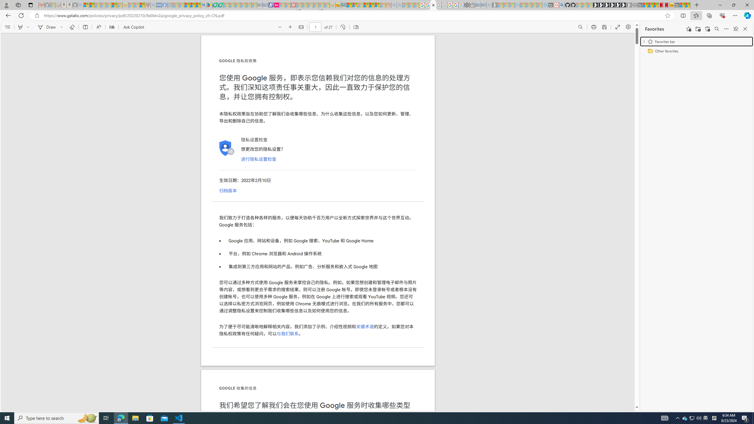 The image size is (754, 424). I want to click on Page number, so click(316, 27).